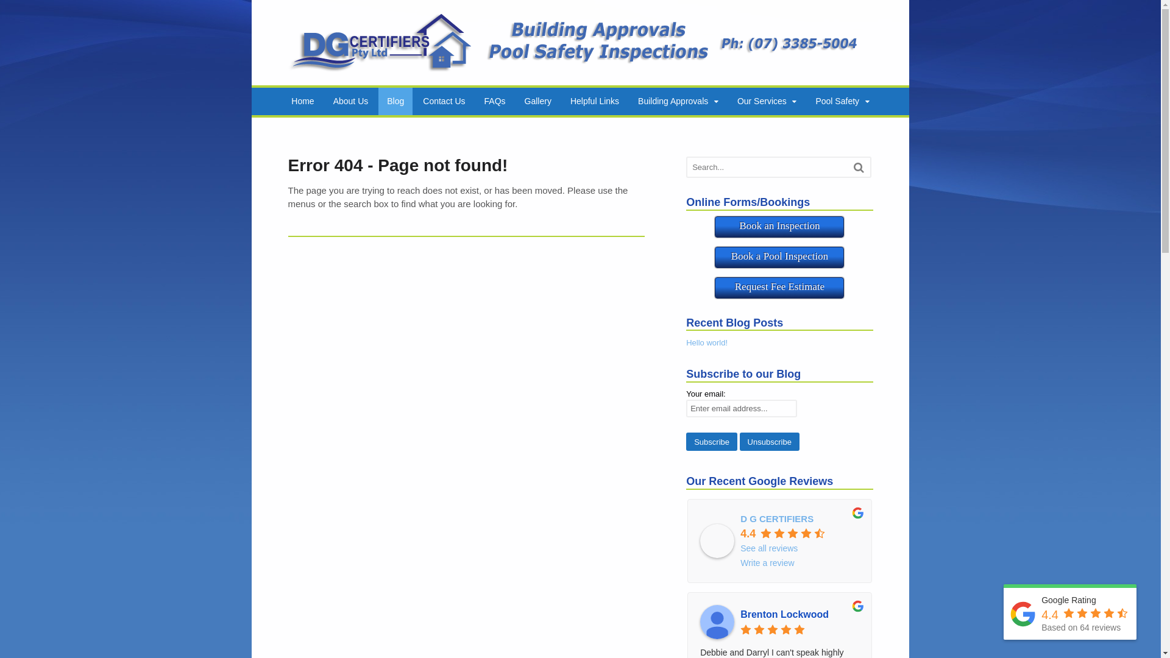 The width and height of the screenshot is (1170, 658). What do you see at coordinates (859, 167) in the screenshot?
I see `Search` at bounding box center [859, 167].